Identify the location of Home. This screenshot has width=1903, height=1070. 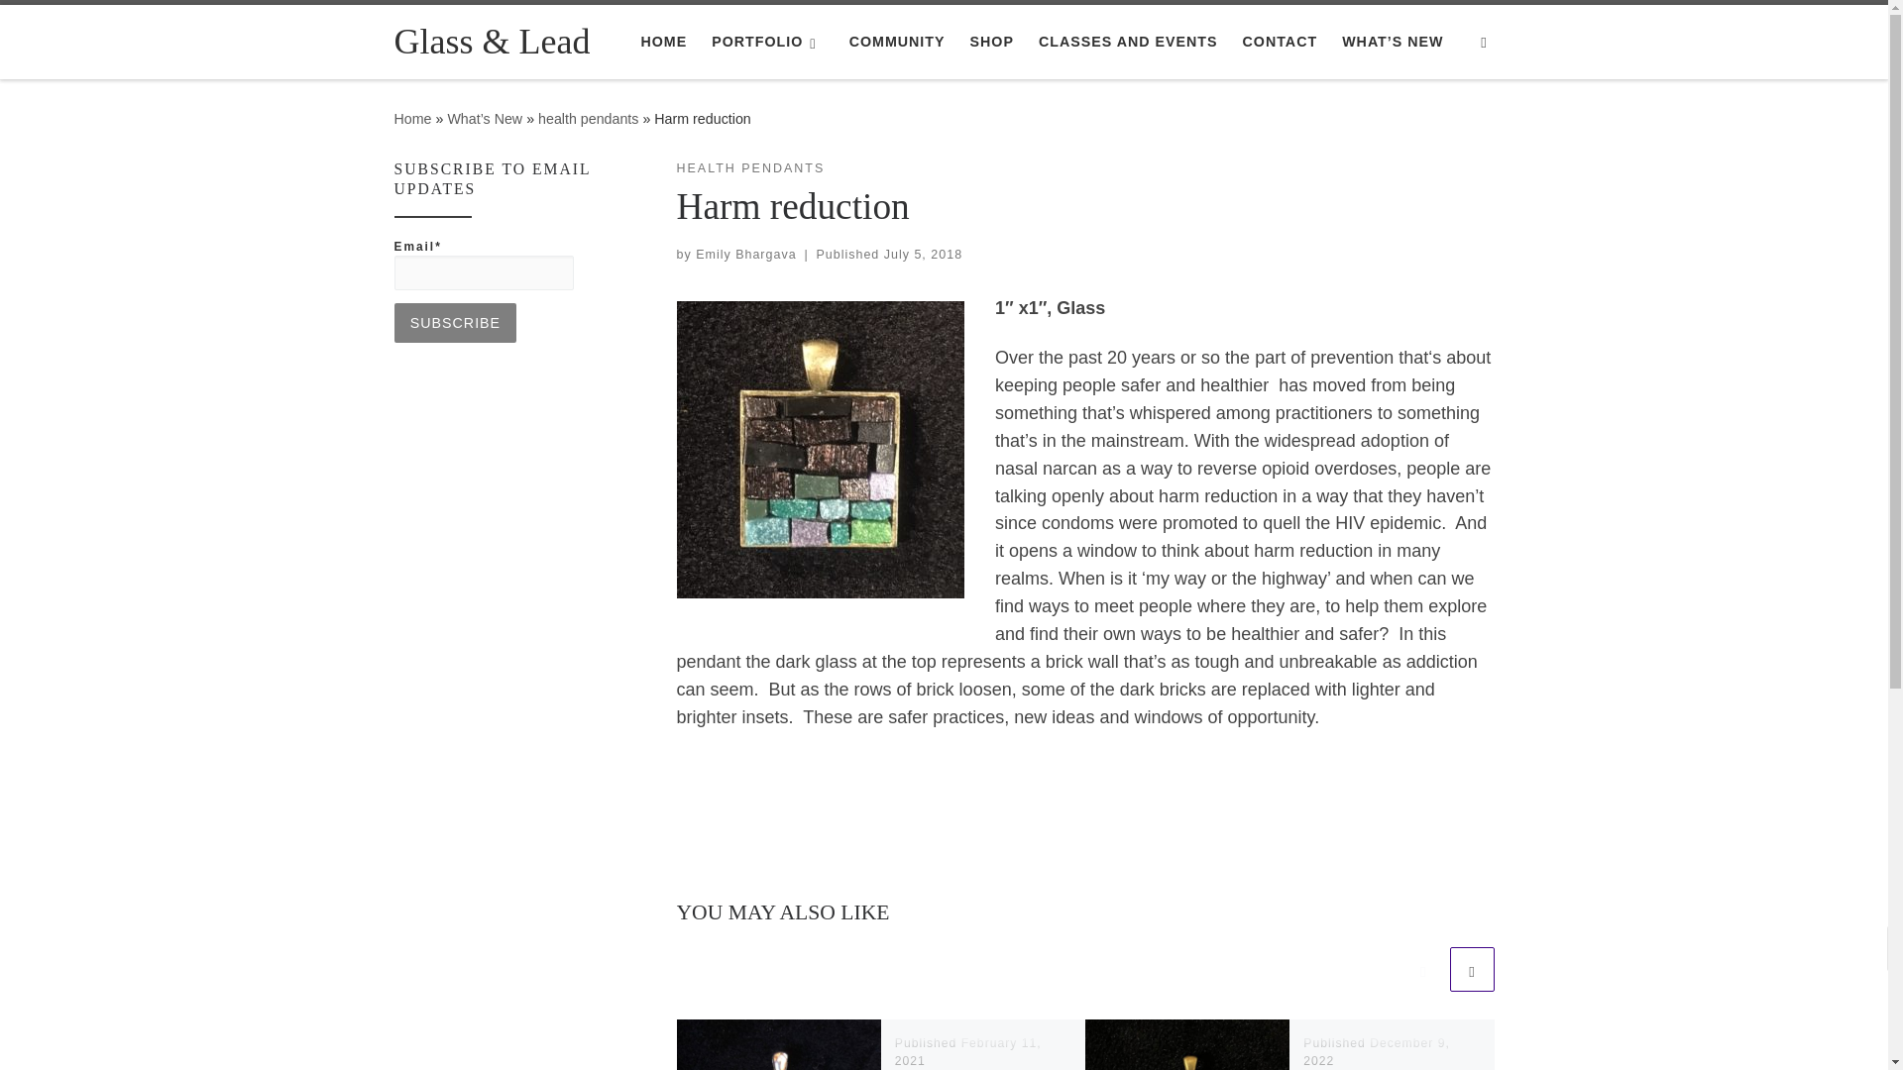
(412, 119).